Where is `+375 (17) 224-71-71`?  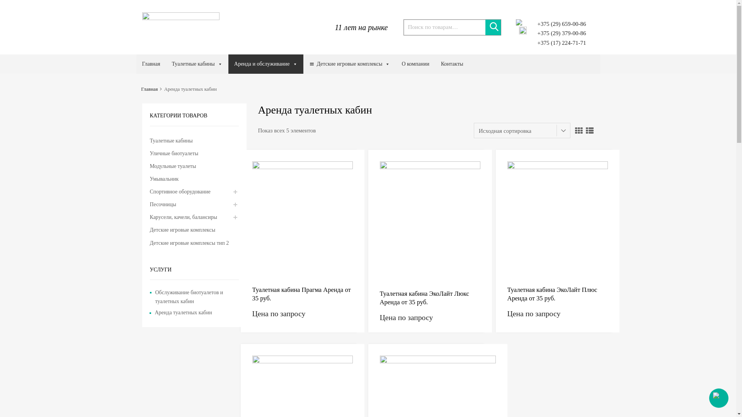
+375 (17) 224-71-71 is located at coordinates (558, 43).